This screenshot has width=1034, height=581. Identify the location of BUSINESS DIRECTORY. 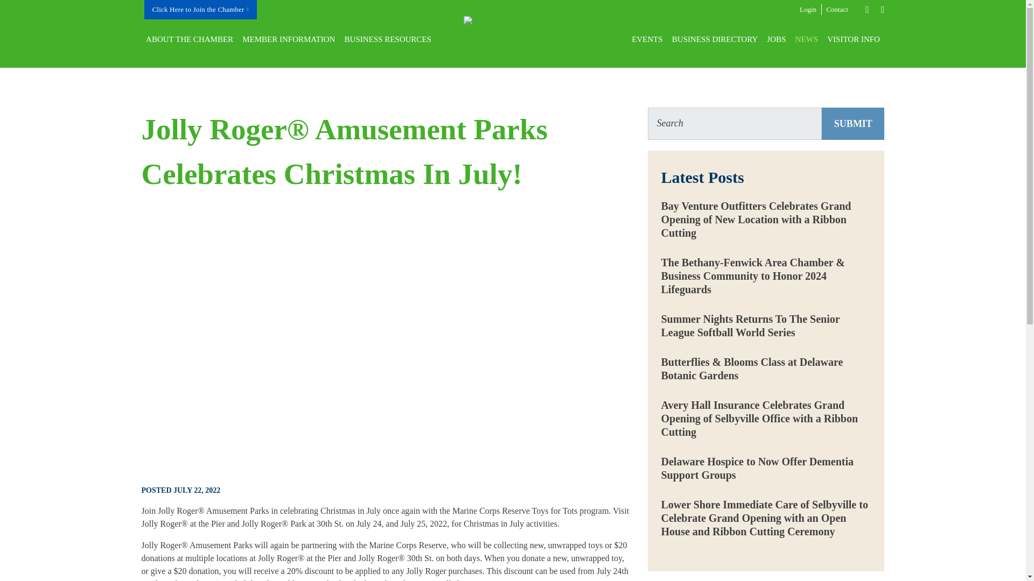
(715, 39).